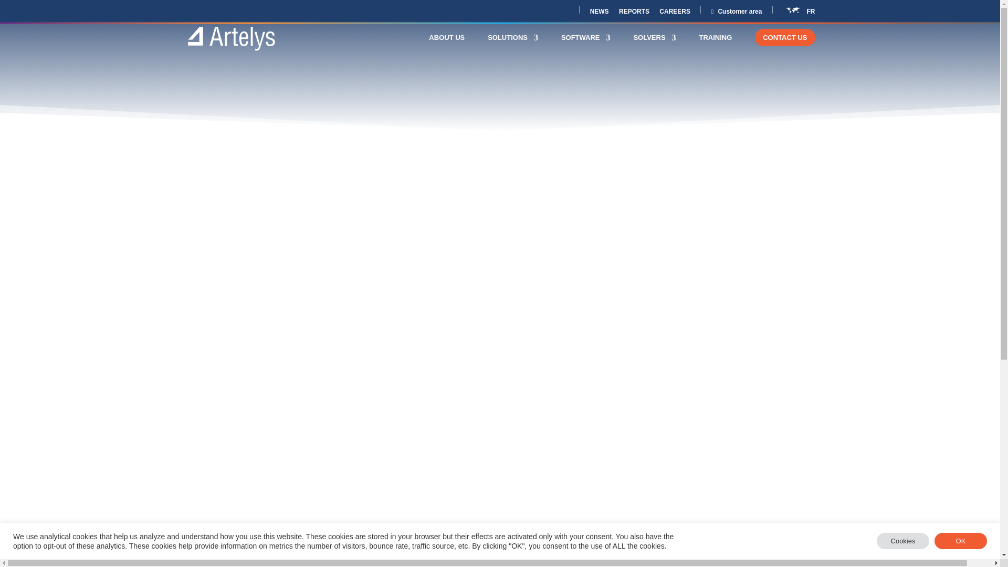 The image size is (1008, 567). What do you see at coordinates (654, 47) in the screenshot?
I see `SOLVERS` at bounding box center [654, 47].